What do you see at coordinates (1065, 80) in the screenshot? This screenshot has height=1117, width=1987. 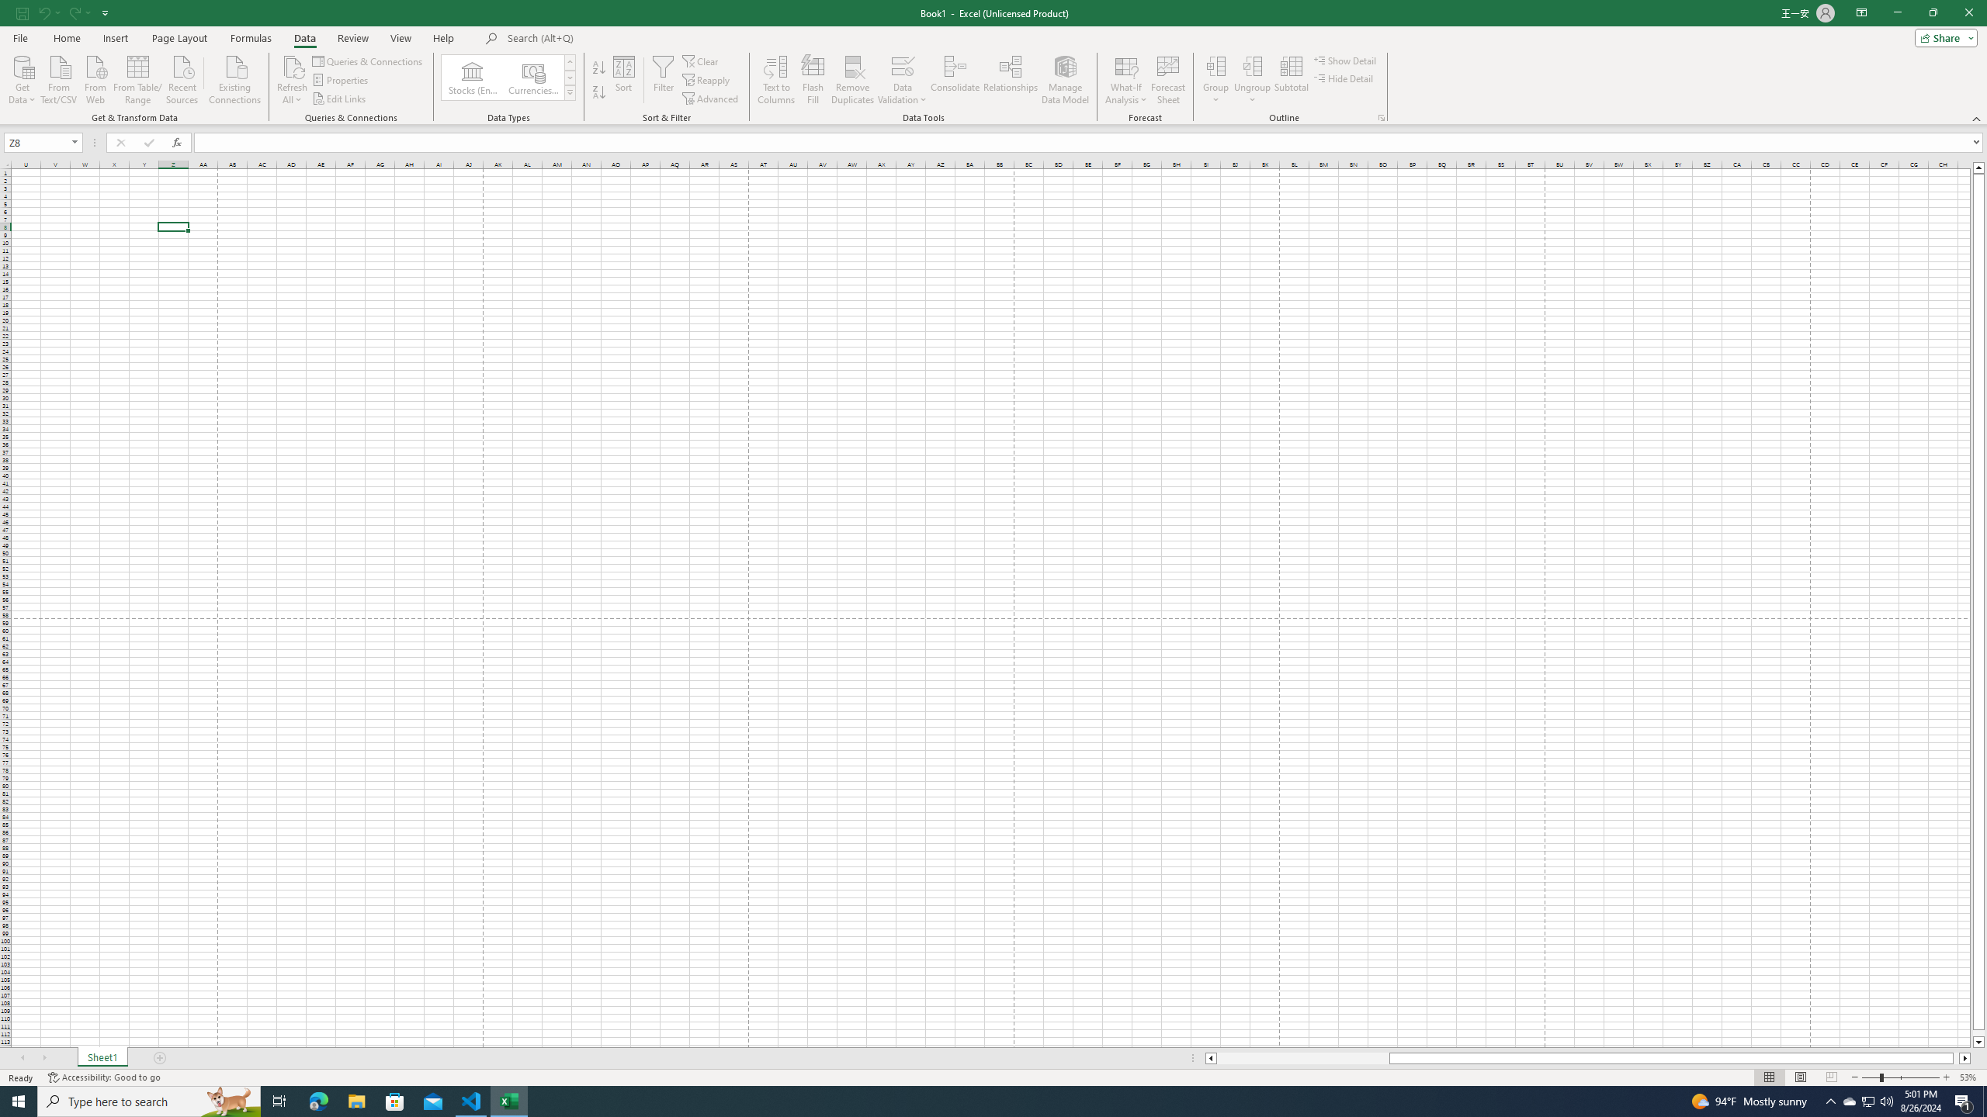 I see `Manage Data Model` at bounding box center [1065, 80].